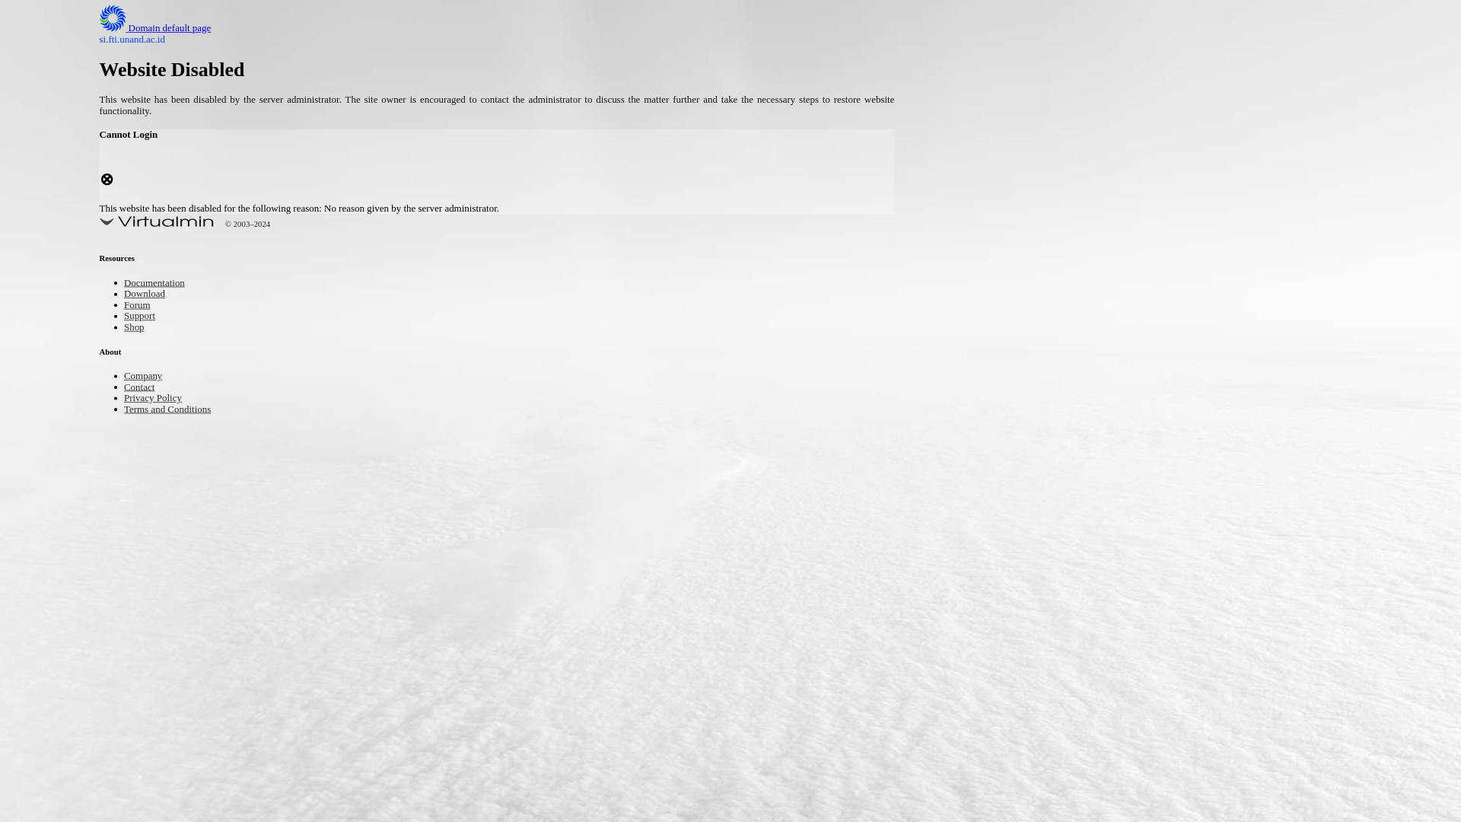  Describe the element at coordinates (148, 376) in the screenshot. I see `Company` at that location.